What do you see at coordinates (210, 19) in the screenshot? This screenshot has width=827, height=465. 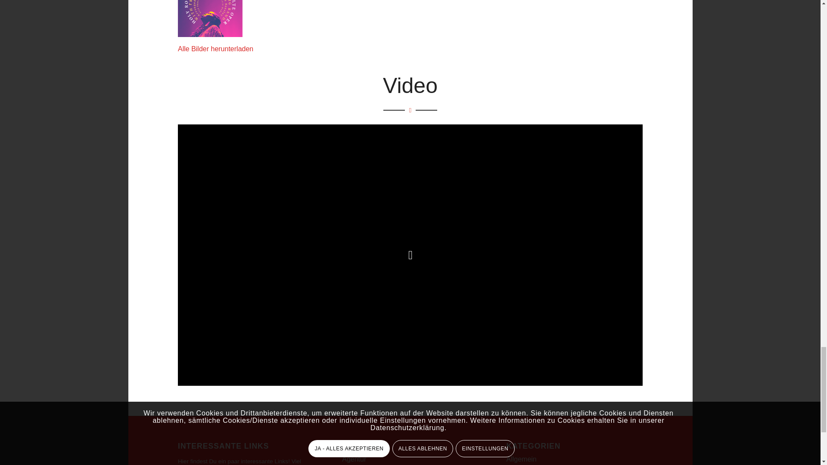 I see `cover Holy Room` at bounding box center [210, 19].